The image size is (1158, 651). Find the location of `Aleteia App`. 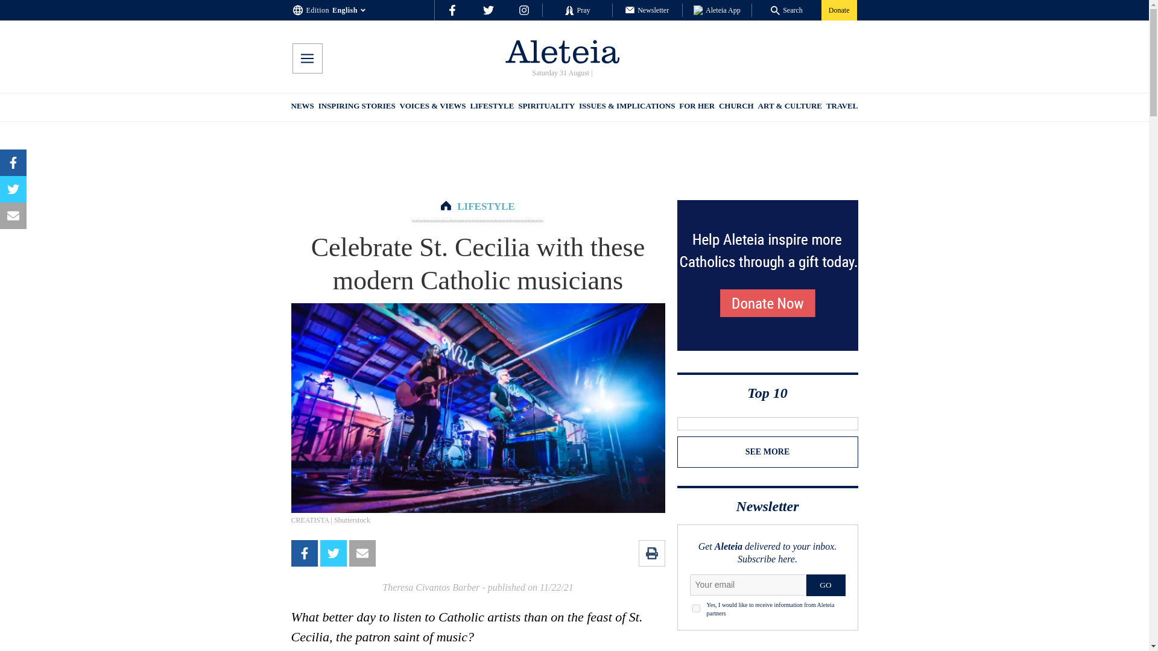

Aleteia App is located at coordinates (717, 10).